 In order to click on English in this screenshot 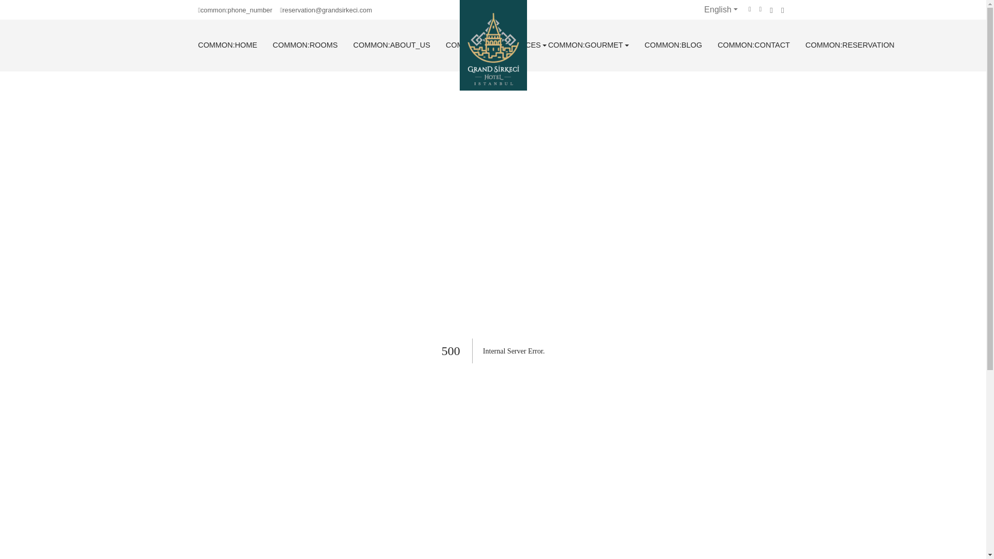, I will do `click(714, 9)`.